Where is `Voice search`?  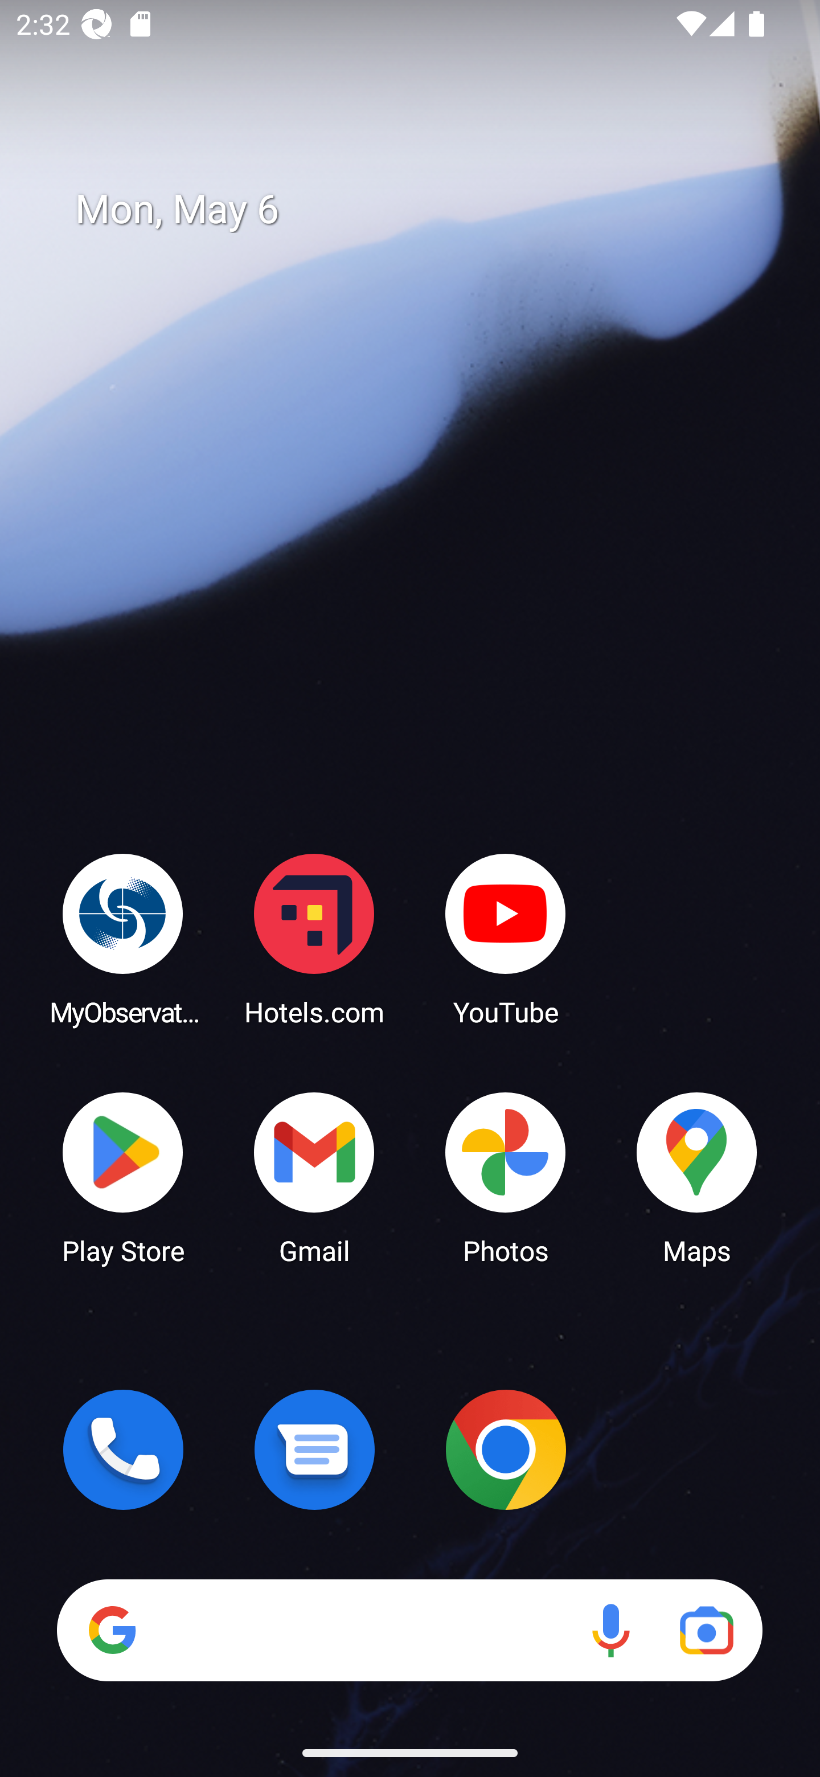
Voice search is located at coordinates (610, 1630).